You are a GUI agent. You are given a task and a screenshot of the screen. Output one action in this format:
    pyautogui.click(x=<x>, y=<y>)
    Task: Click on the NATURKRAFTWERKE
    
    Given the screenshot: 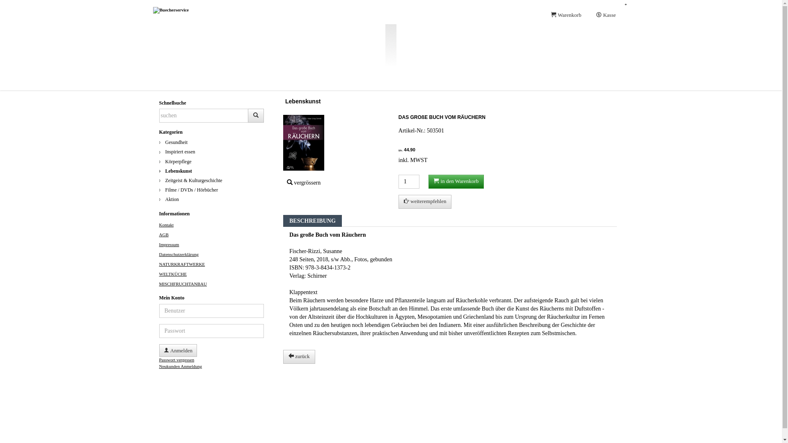 What is the action you would take?
    pyautogui.click(x=182, y=264)
    